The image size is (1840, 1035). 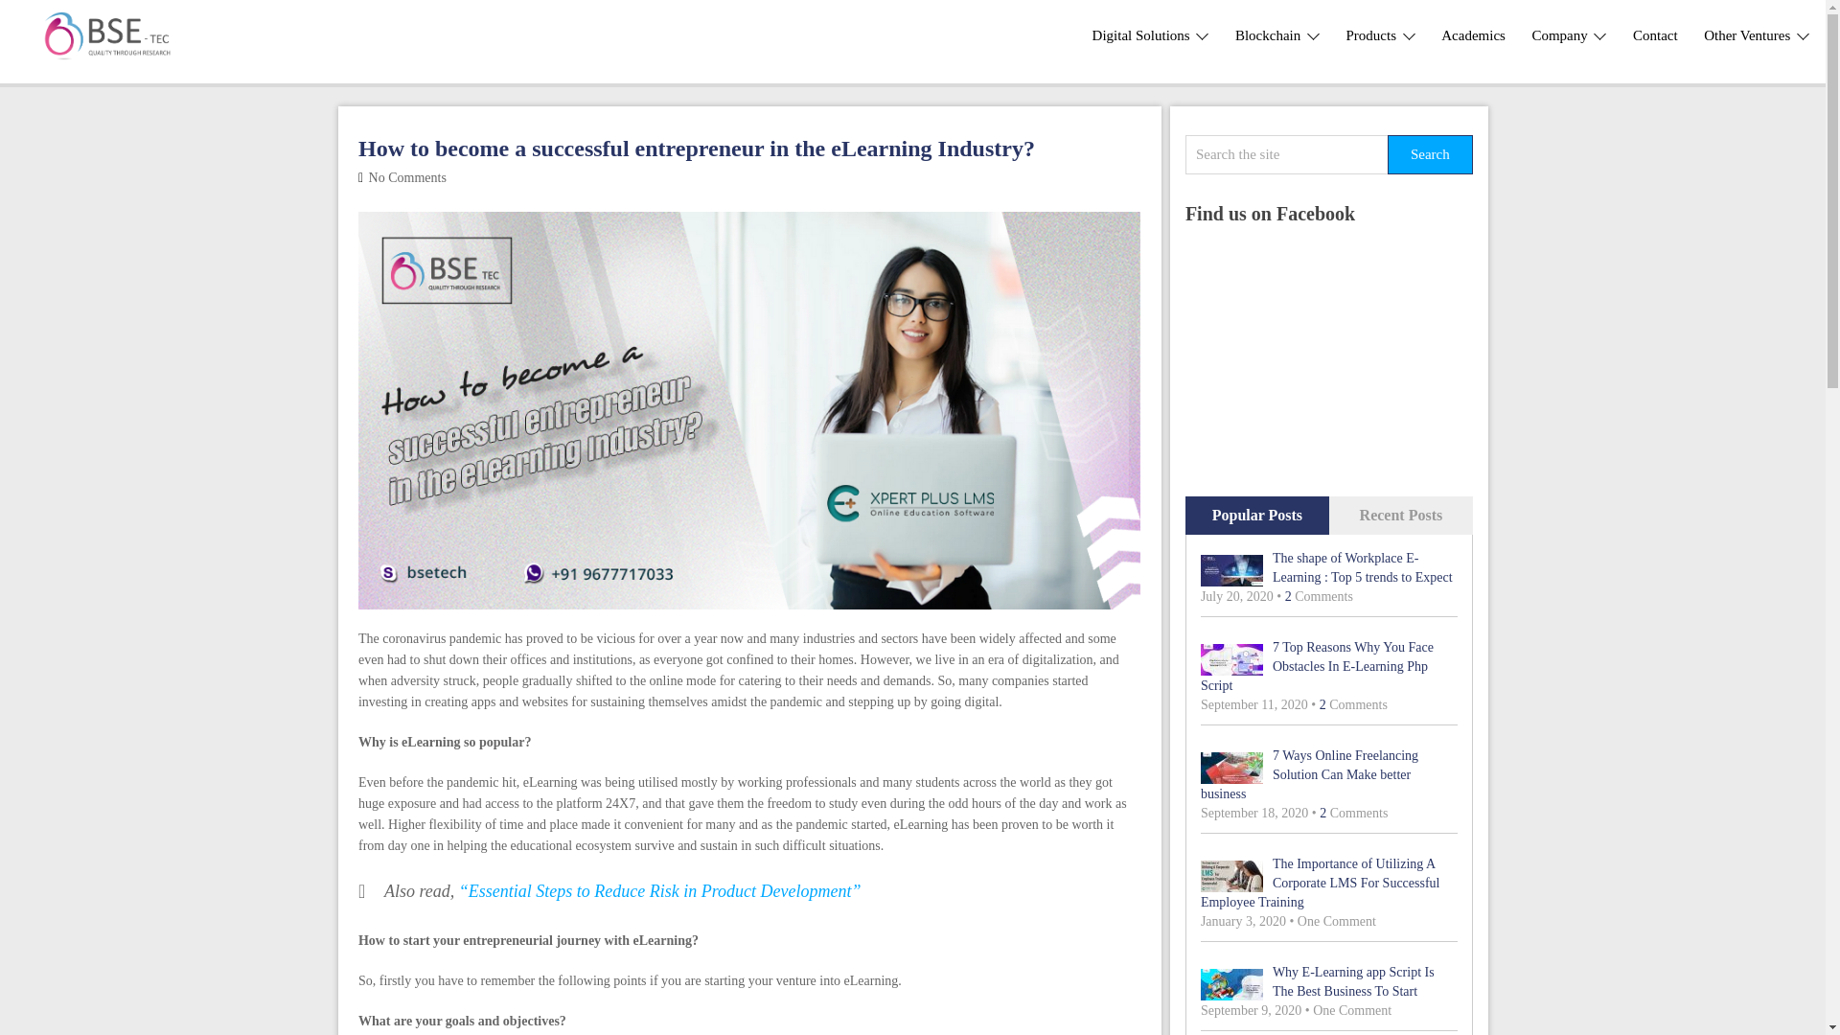 What do you see at coordinates (1328, 568) in the screenshot?
I see `The shape of Workplace E-Learning : Top 5 trends to Expect` at bounding box center [1328, 568].